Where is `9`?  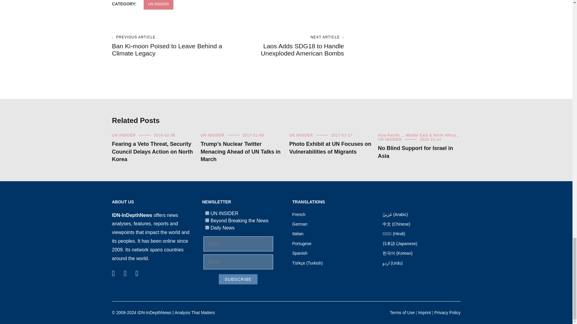 9 is located at coordinates (207, 220).